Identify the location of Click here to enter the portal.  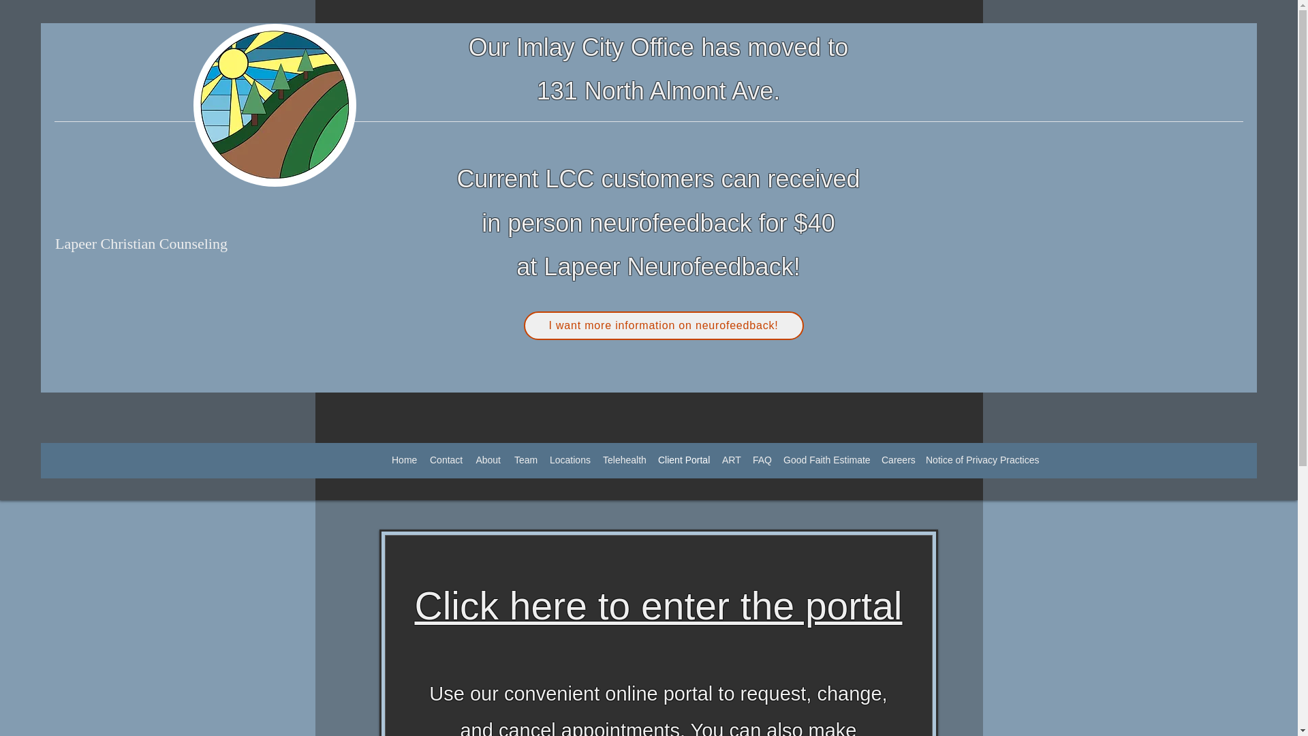
(658, 606).